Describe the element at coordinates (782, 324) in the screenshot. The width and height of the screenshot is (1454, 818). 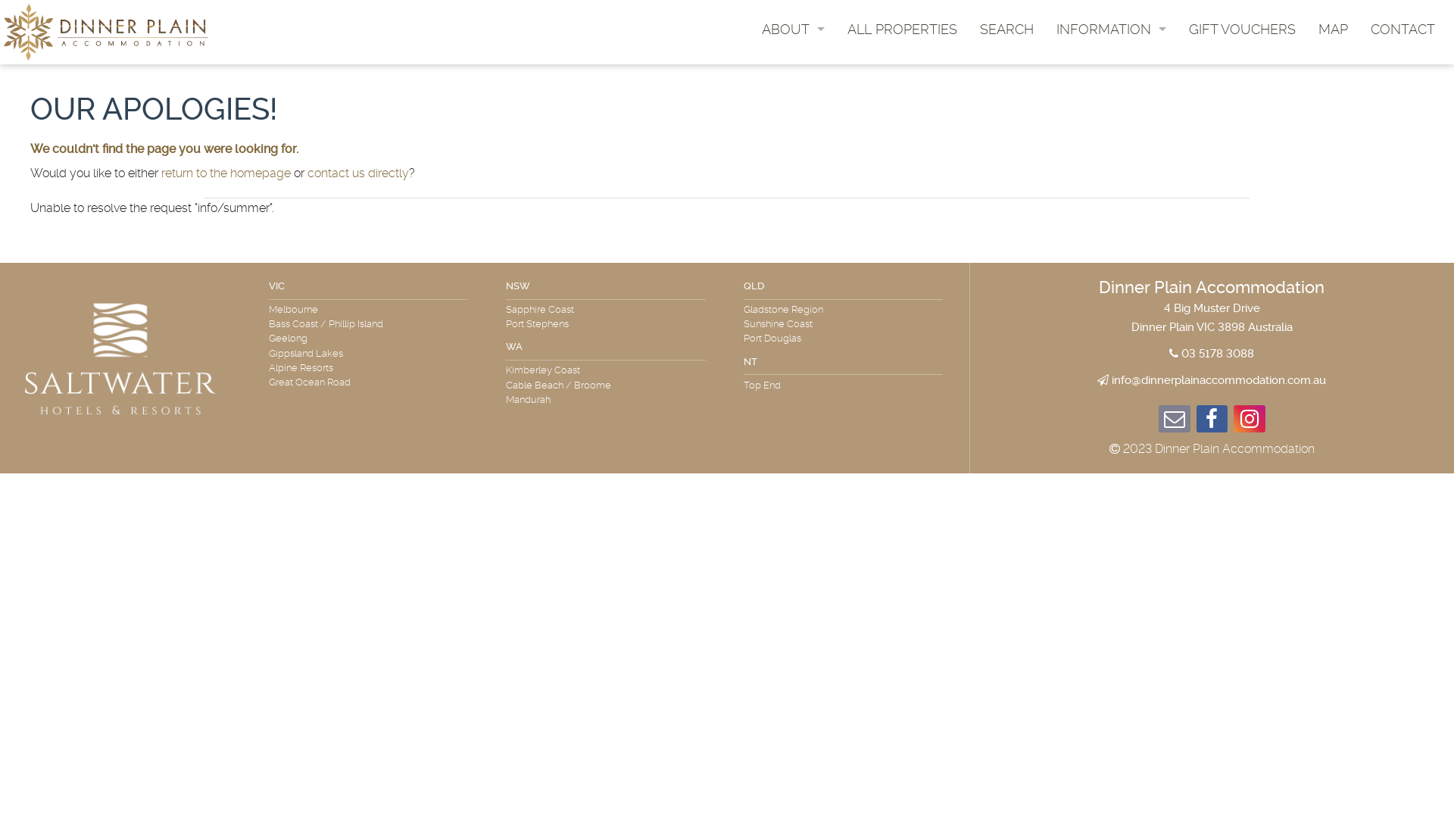
I see `Sunshine Coast` at that location.